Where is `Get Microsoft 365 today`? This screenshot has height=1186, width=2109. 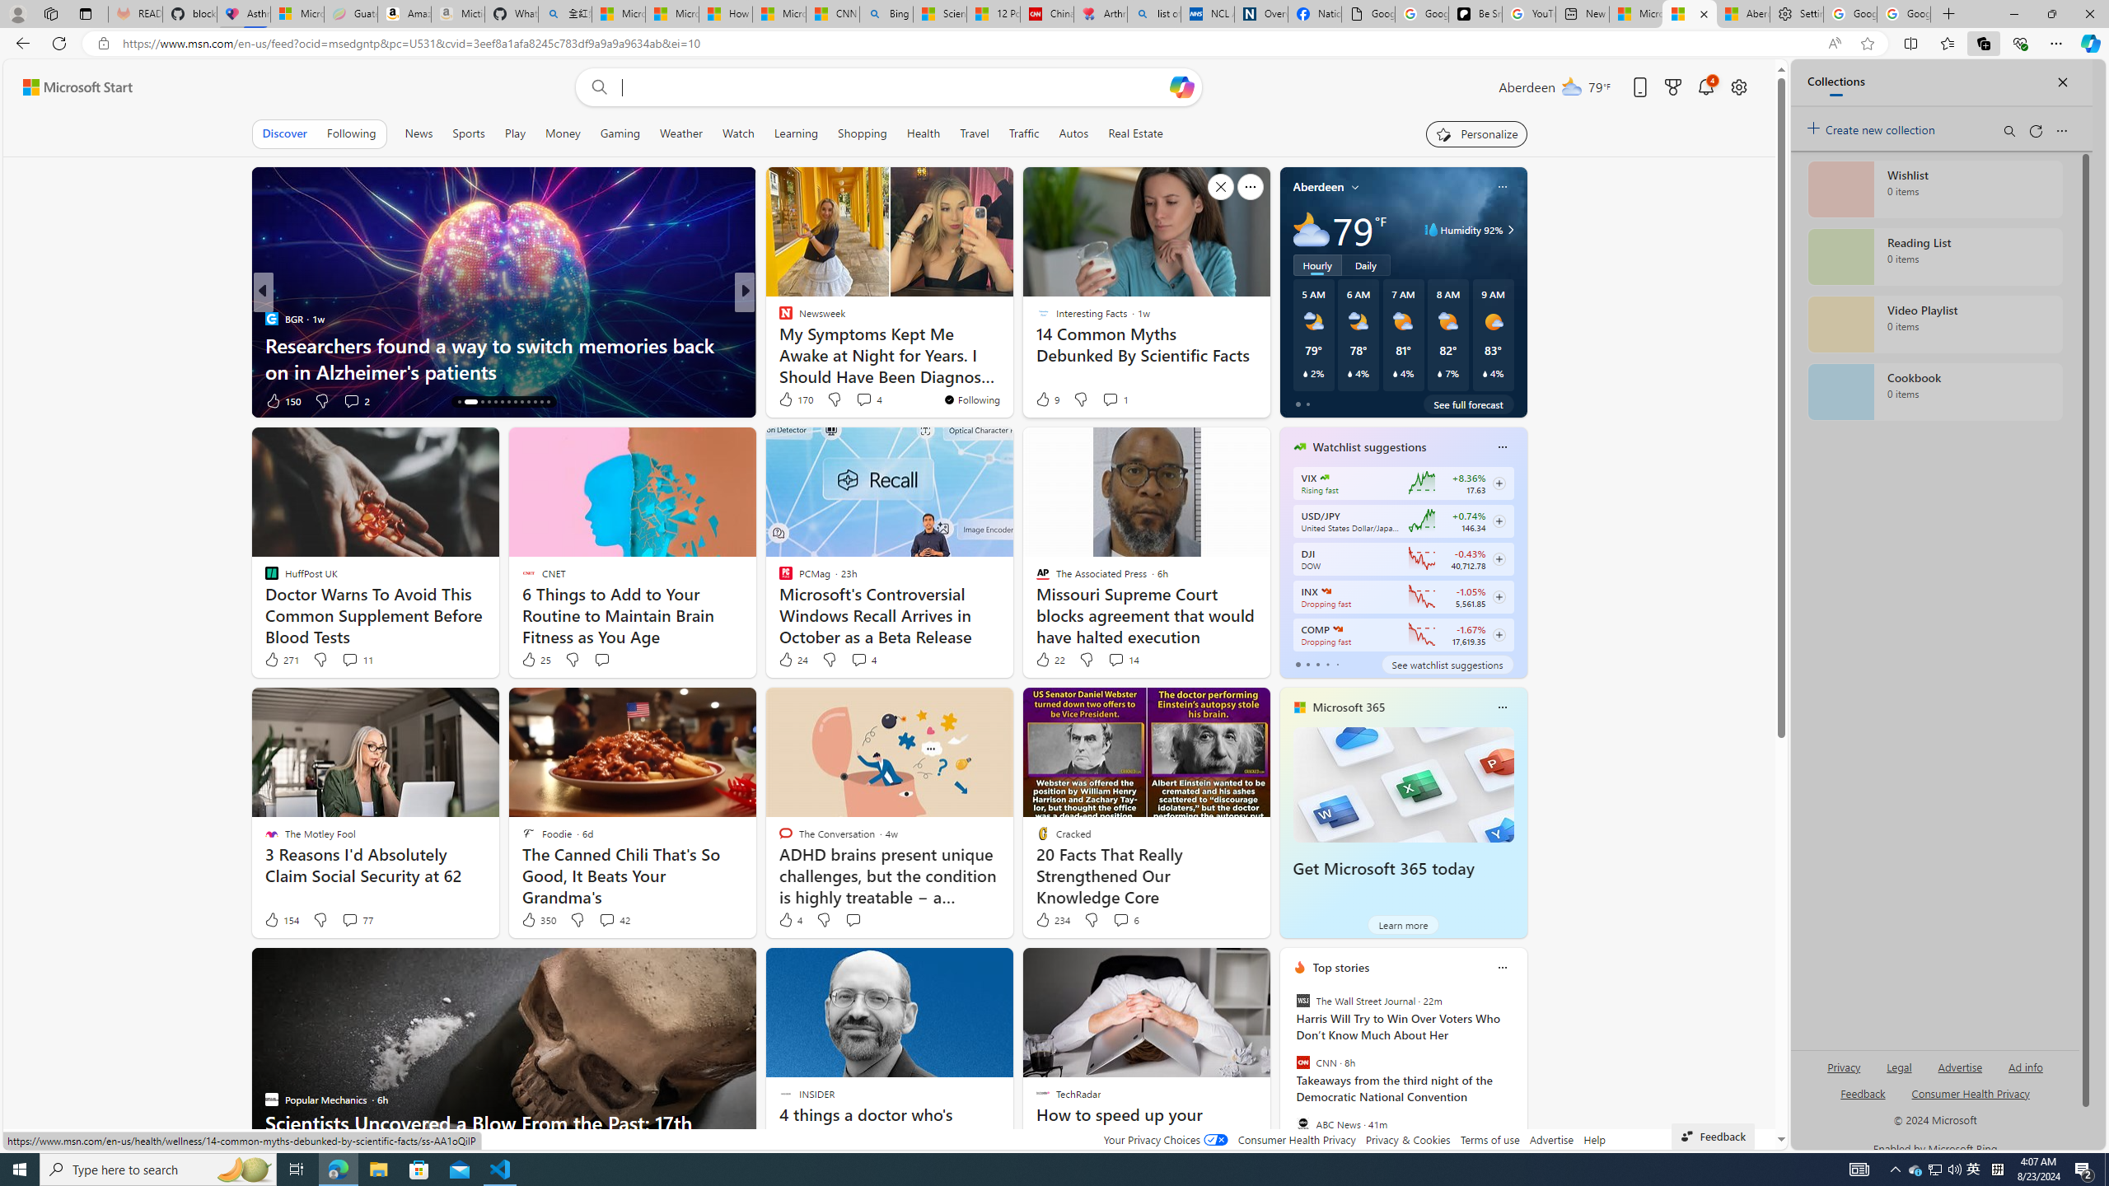
Get Microsoft 365 today is located at coordinates (1404, 784).